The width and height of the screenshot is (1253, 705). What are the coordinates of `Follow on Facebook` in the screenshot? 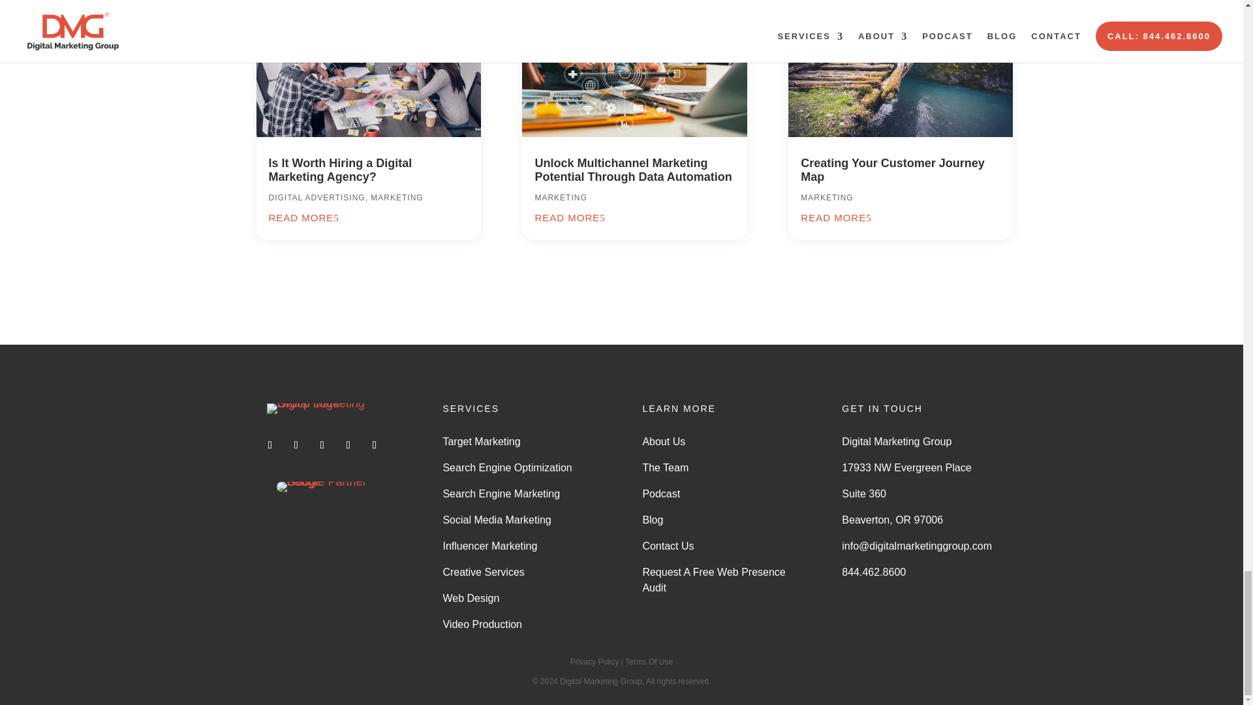 It's located at (270, 445).